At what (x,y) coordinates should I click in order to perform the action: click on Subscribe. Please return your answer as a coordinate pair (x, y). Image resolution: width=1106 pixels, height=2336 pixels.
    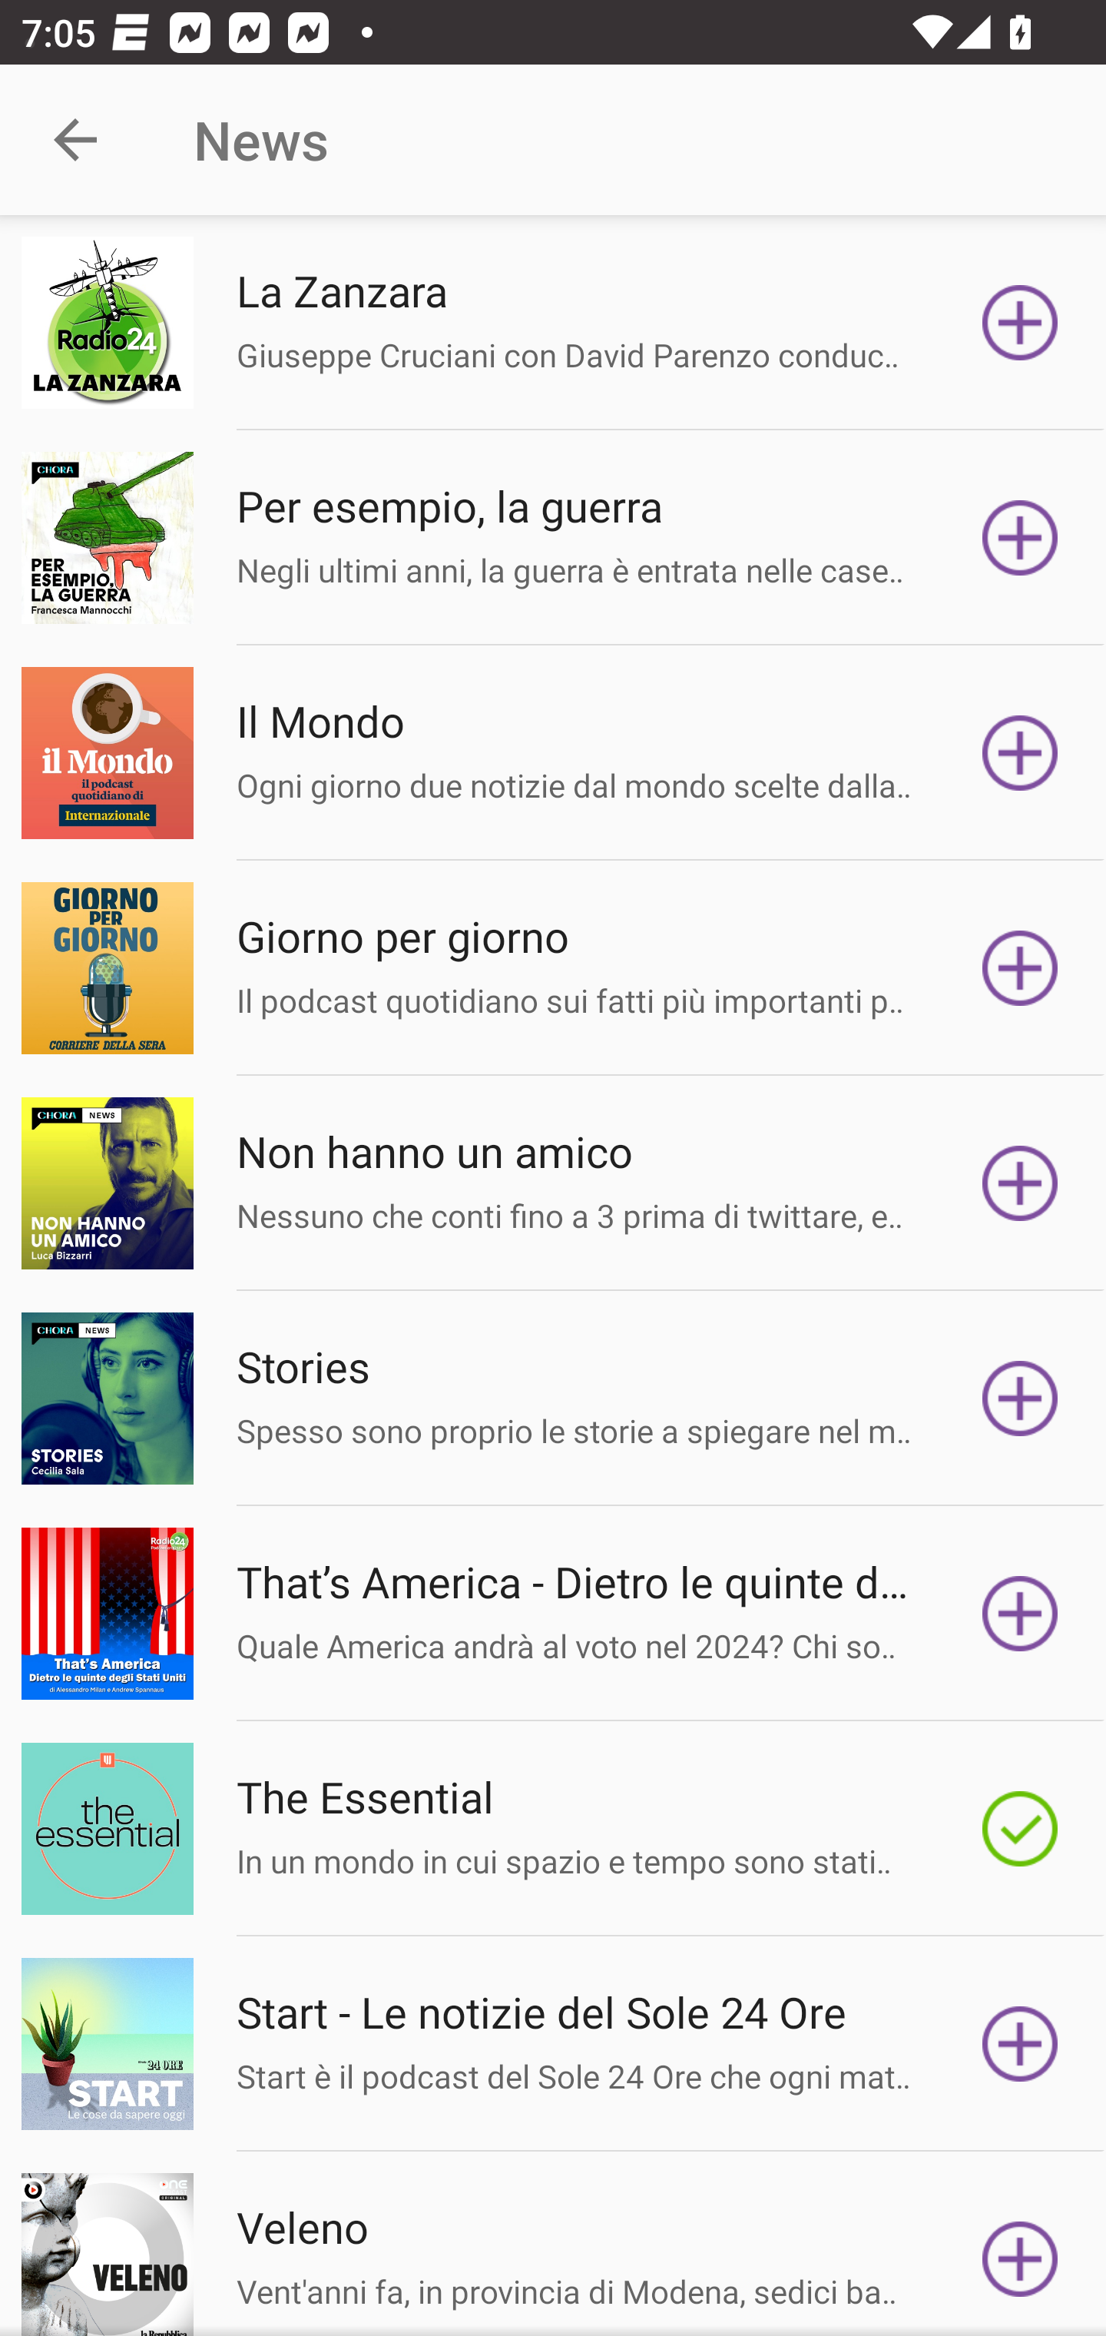
    Looking at the image, I should click on (1020, 2044).